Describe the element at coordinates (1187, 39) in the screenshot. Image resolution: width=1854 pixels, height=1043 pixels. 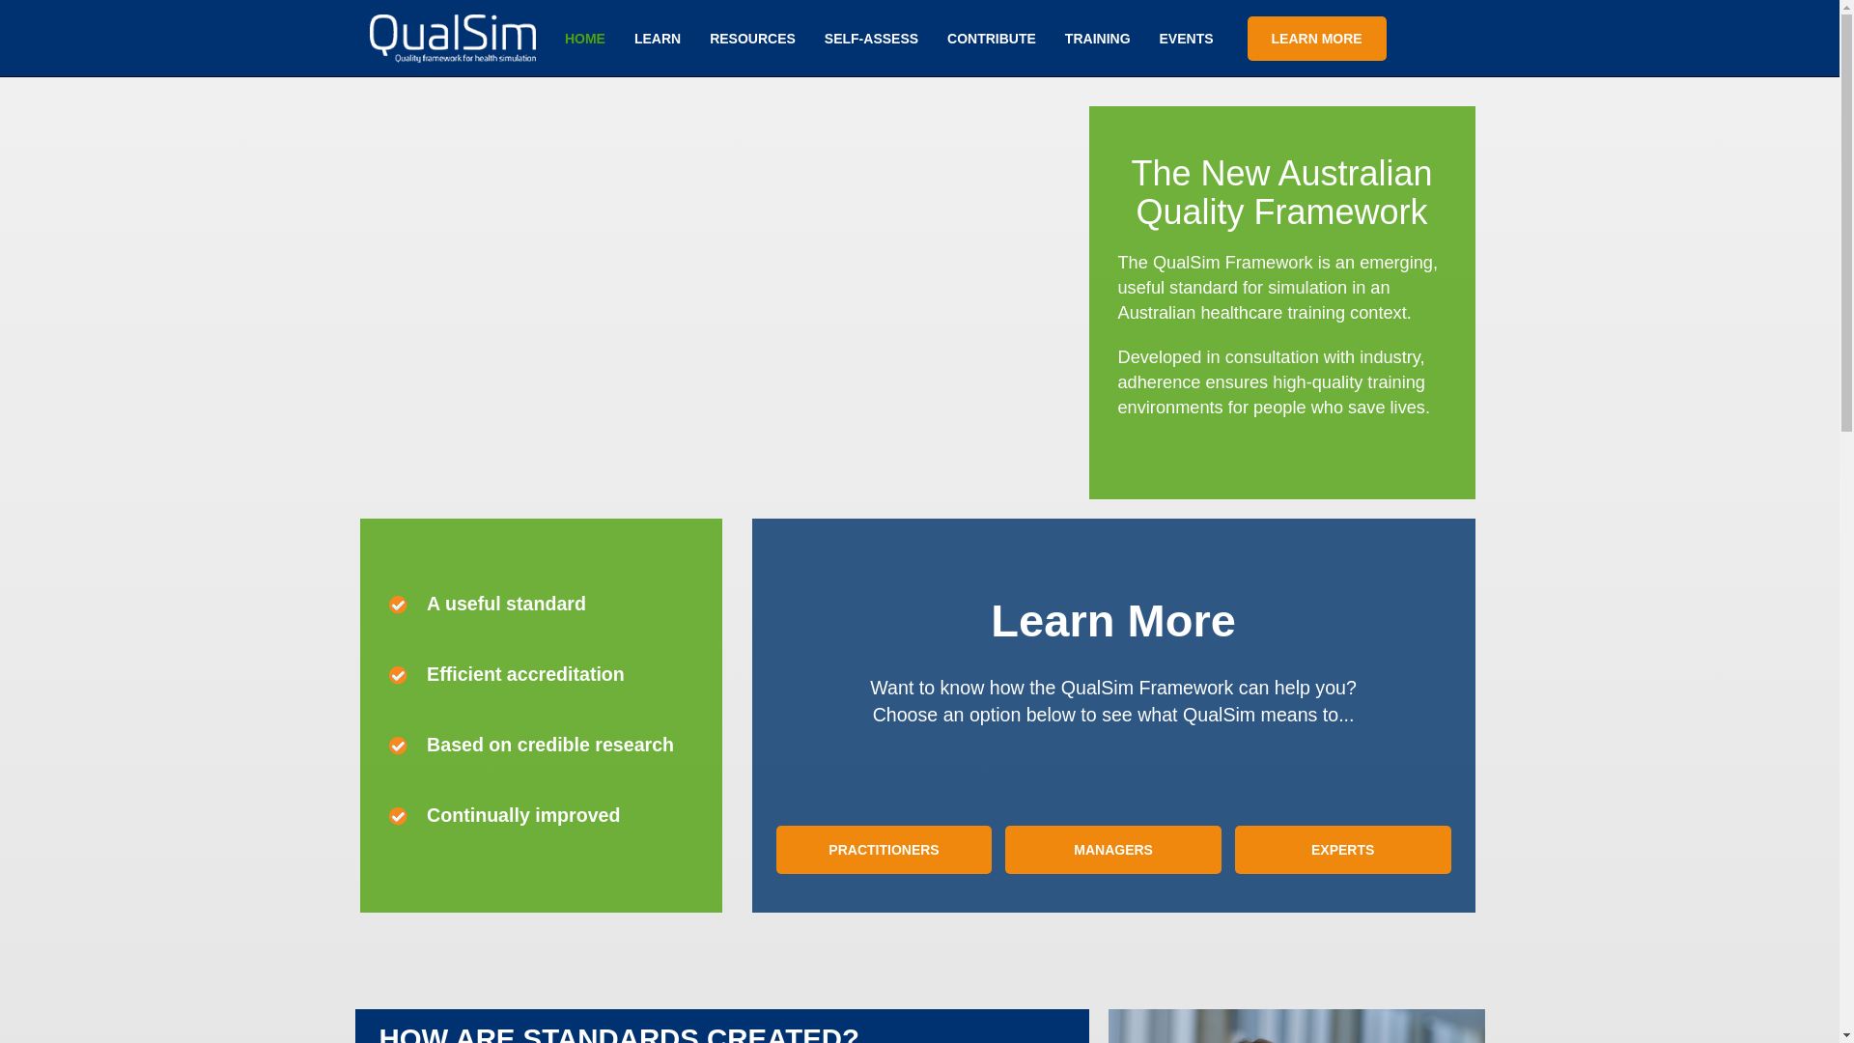
I see `EVENTS` at that location.